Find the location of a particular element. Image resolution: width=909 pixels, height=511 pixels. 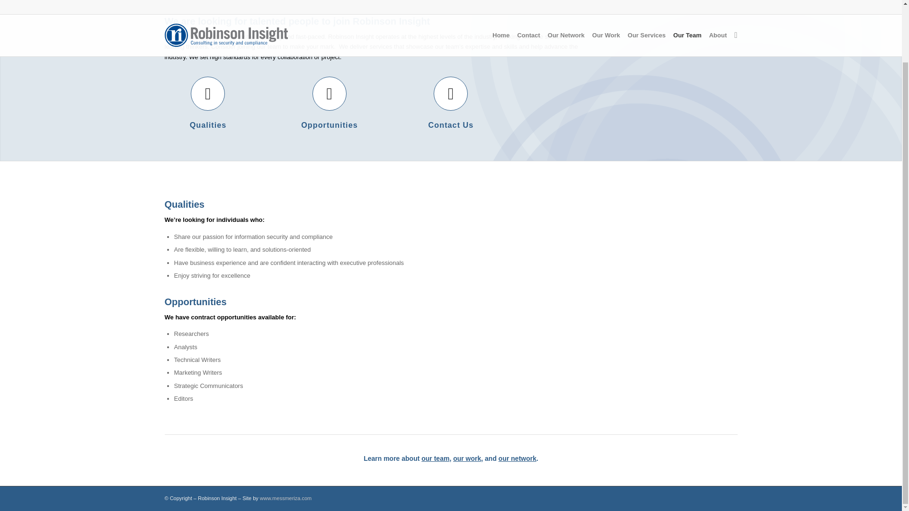

Contact Us is located at coordinates (451, 125).